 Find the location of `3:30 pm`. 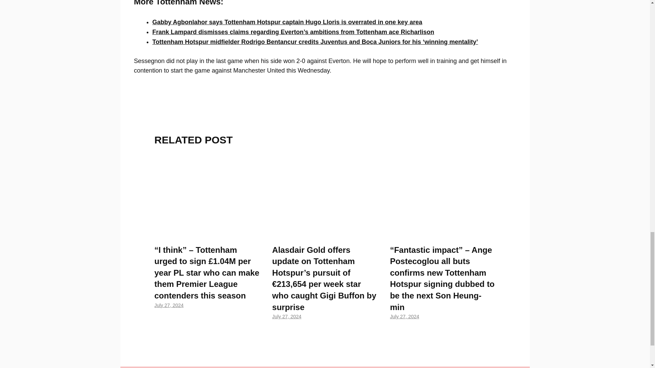

3:30 pm is located at coordinates (287, 317).